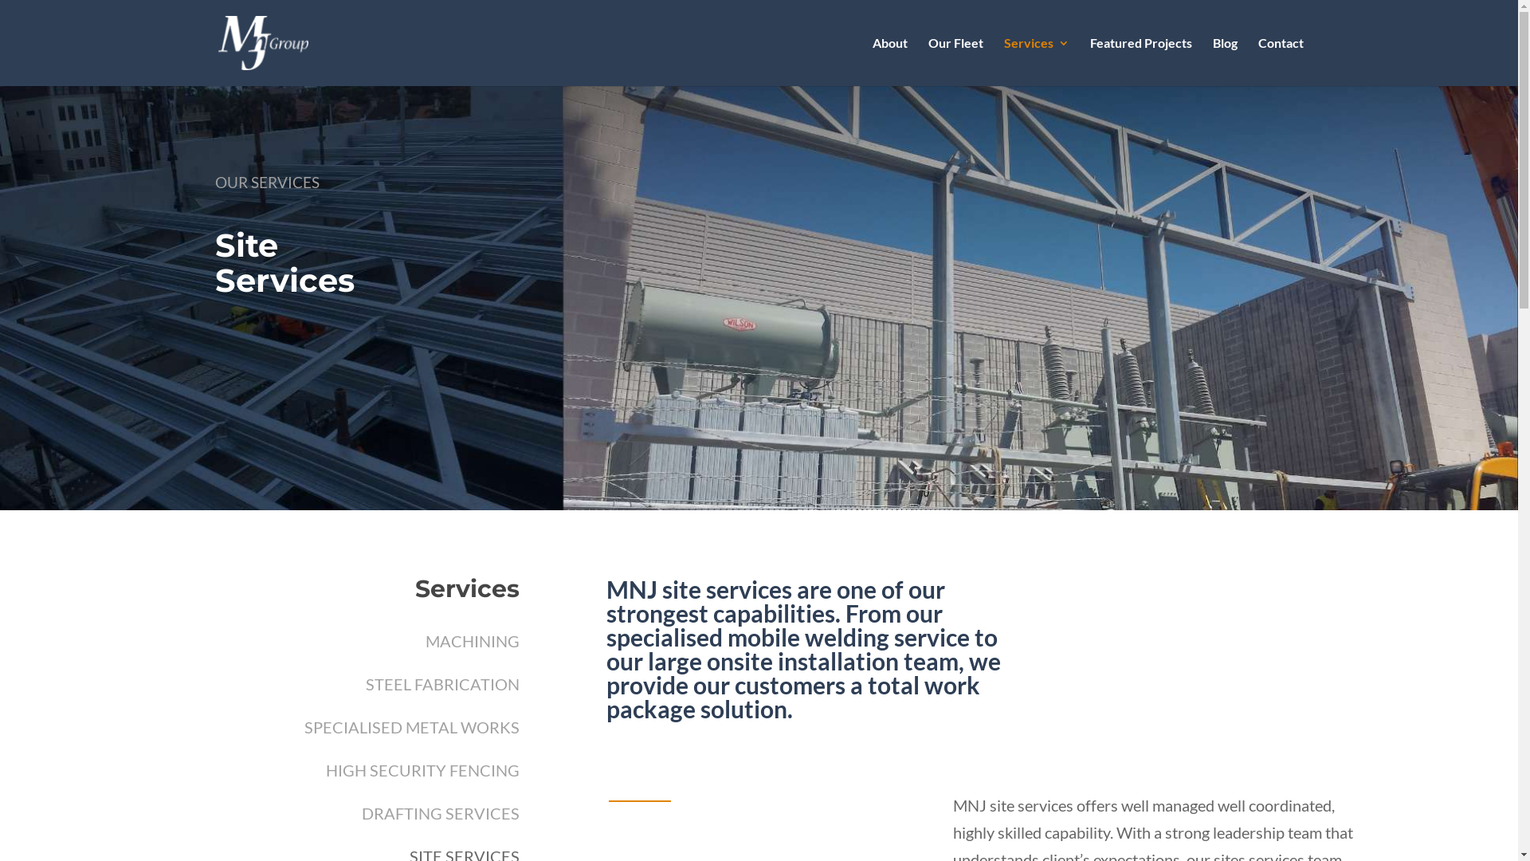 This screenshot has width=1530, height=861. I want to click on Contact, so click(1280, 62).